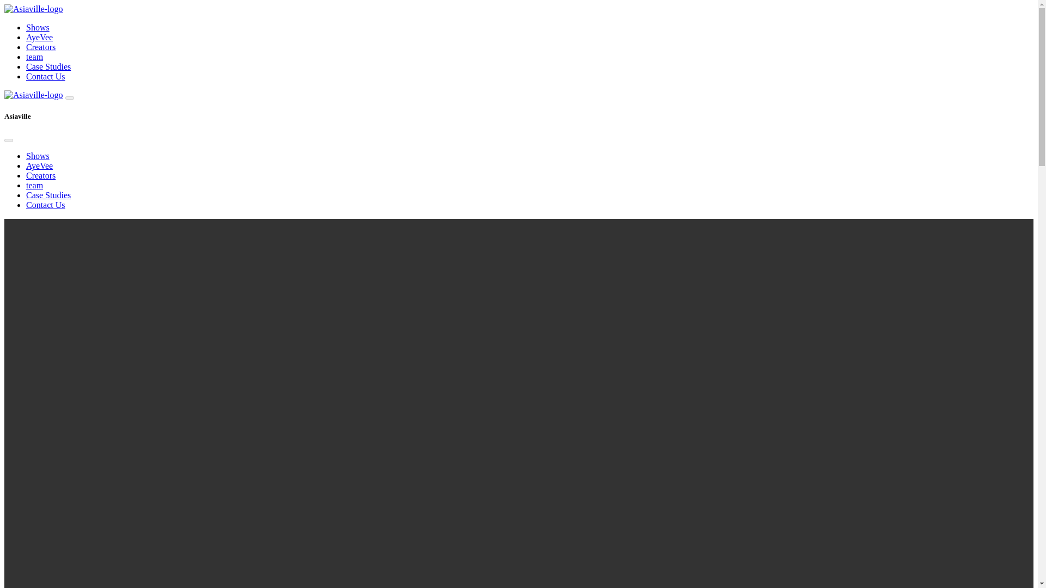 Image resolution: width=1046 pixels, height=588 pixels. What do you see at coordinates (40, 175) in the screenshot?
I see `Creators` at bounding box center [40, 175].